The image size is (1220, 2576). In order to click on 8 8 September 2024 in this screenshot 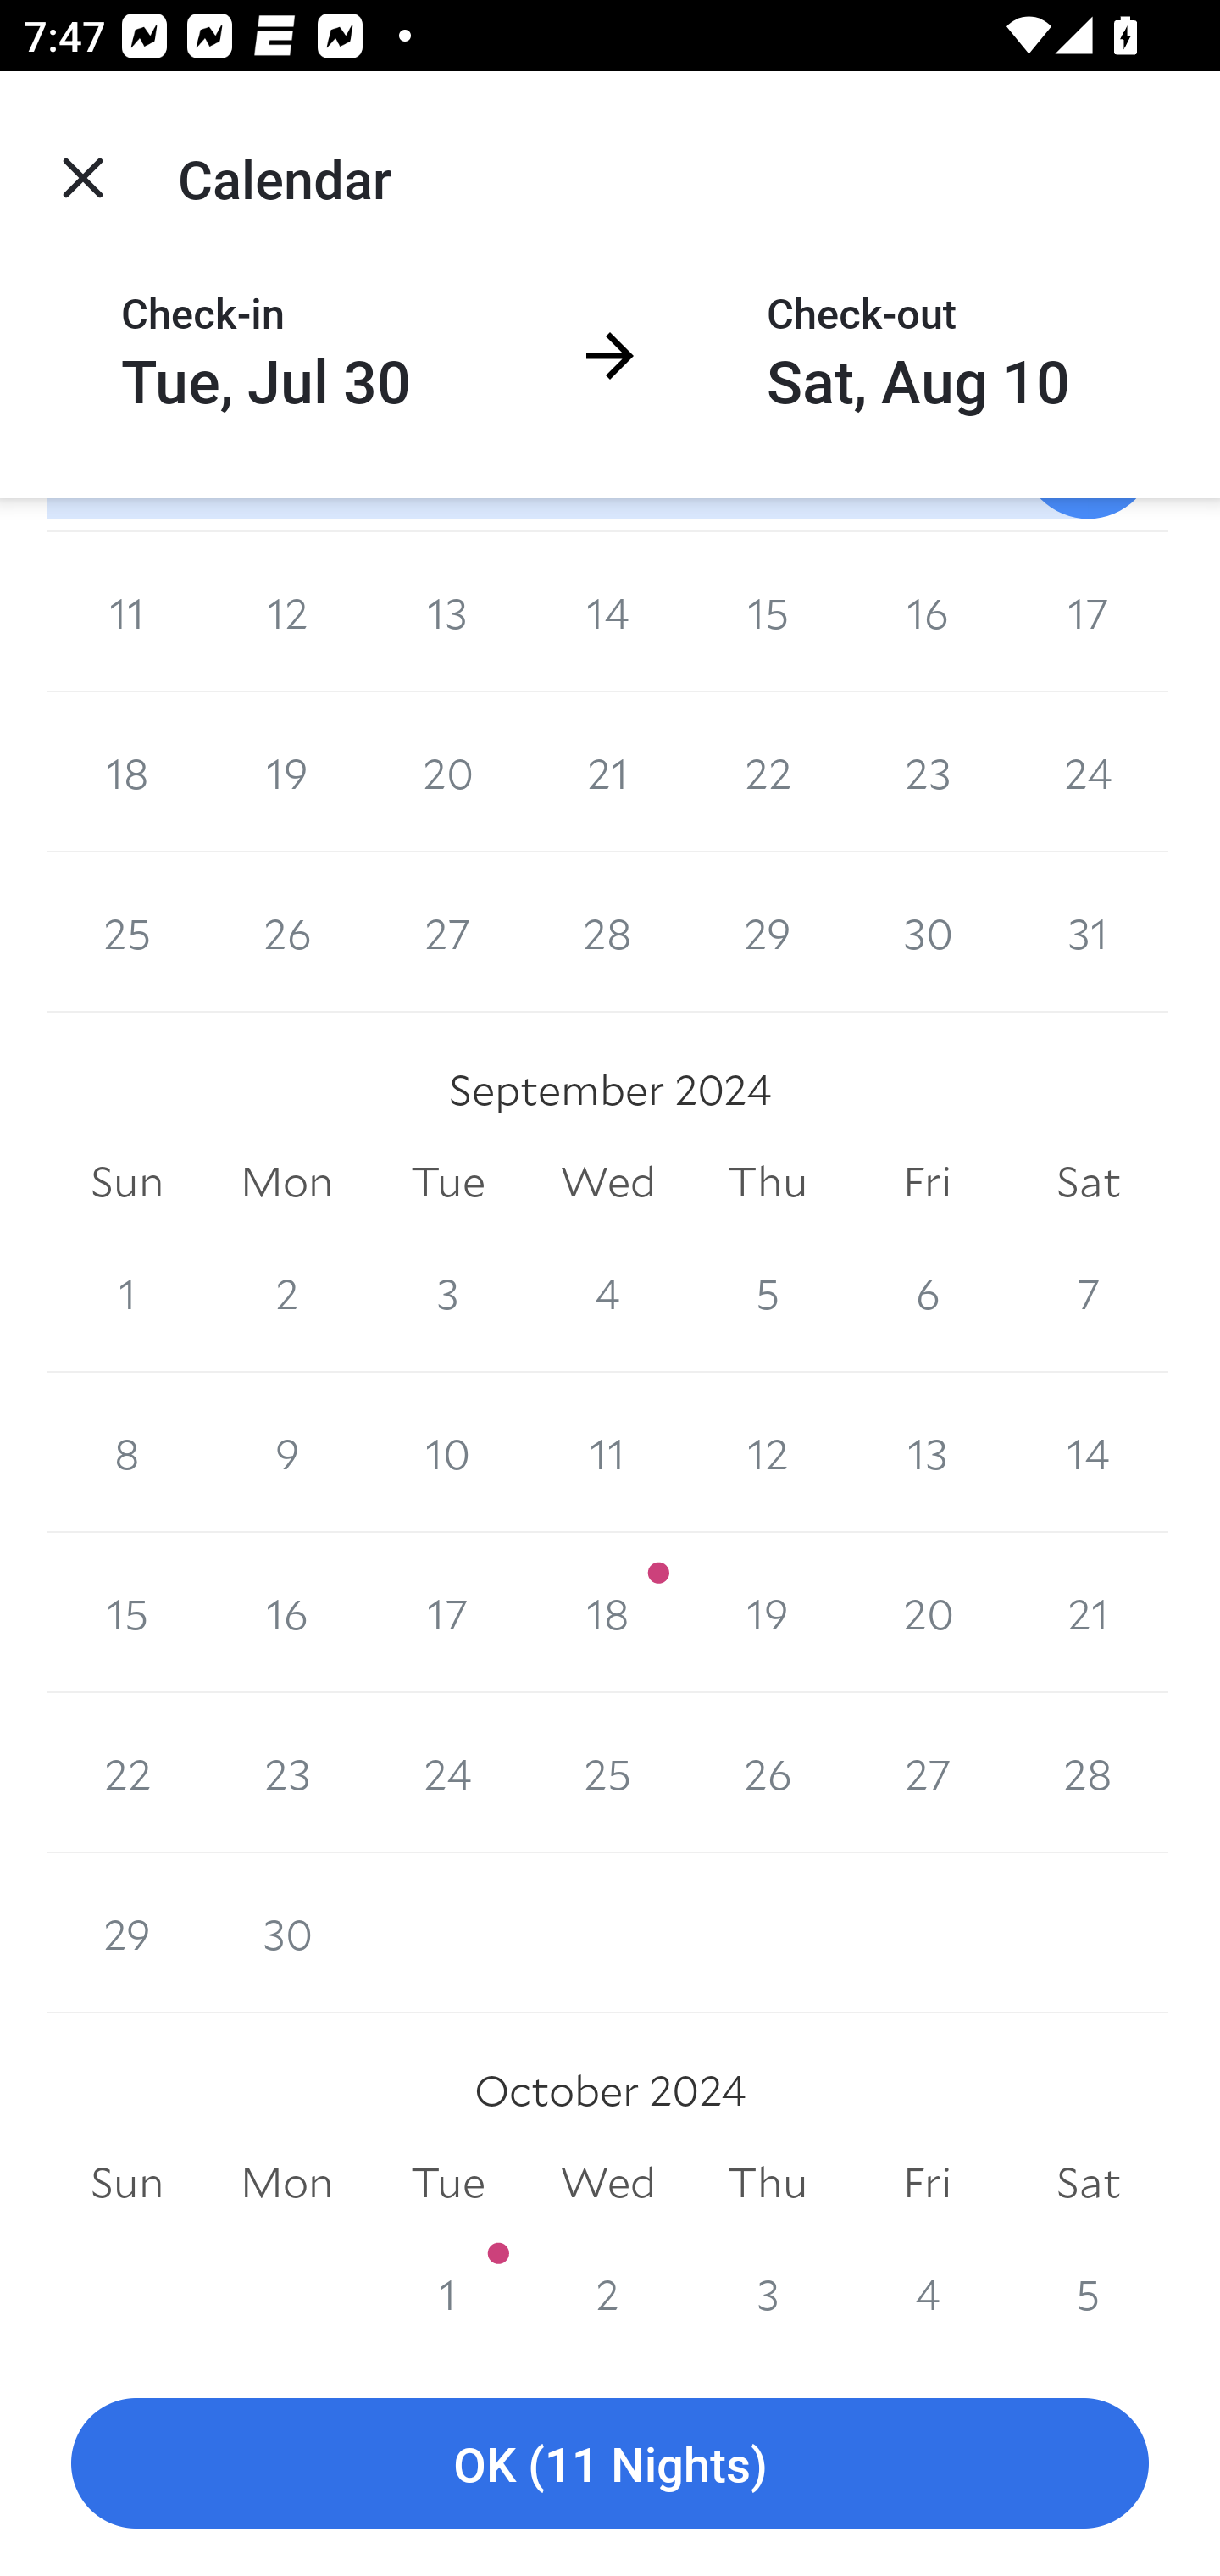, I will do `click(127, 1452)`.